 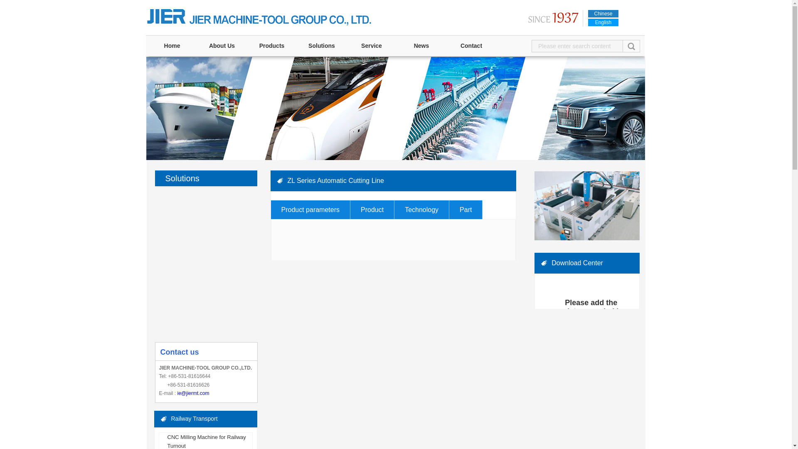 I want to click on Solutions, so click(x=322, y=46).